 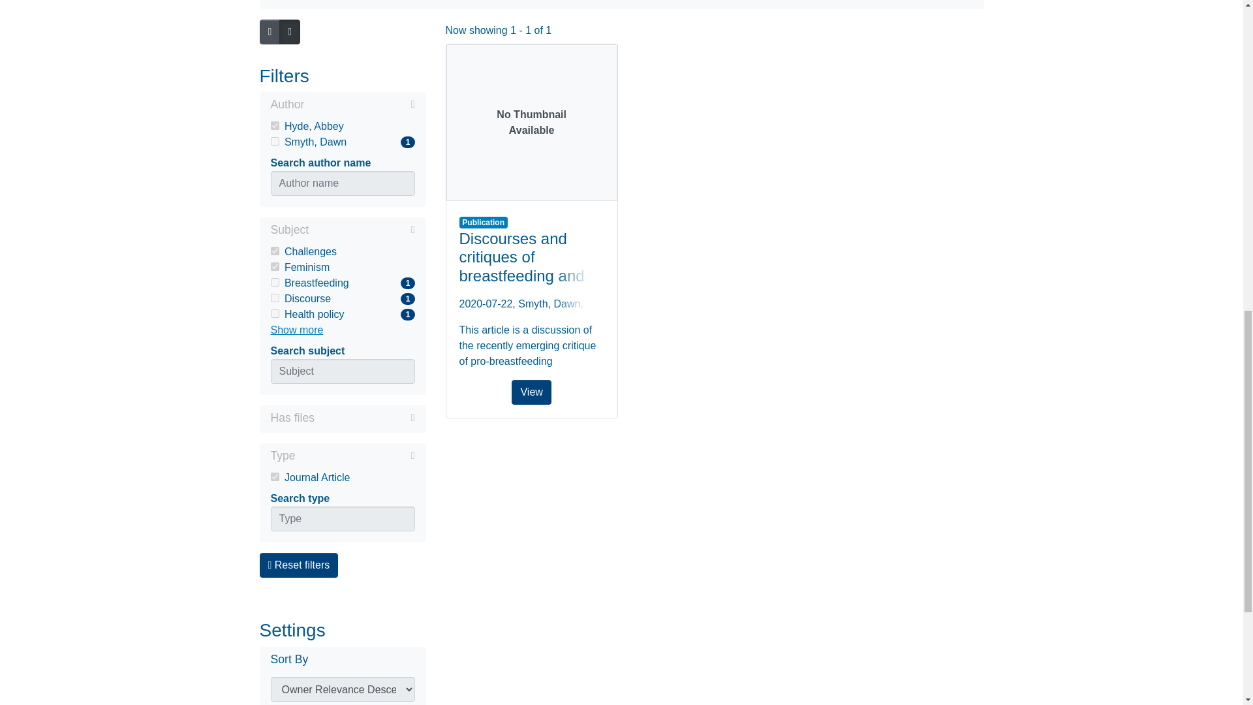 What do you see at coordinates (362, 230) in the screenshot?
I see `on` at bounding box center [362, 230].